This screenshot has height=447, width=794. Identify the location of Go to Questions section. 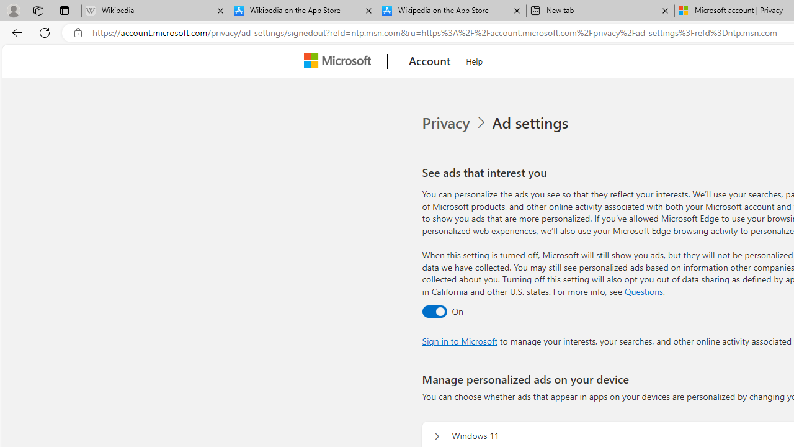
(643, 291).